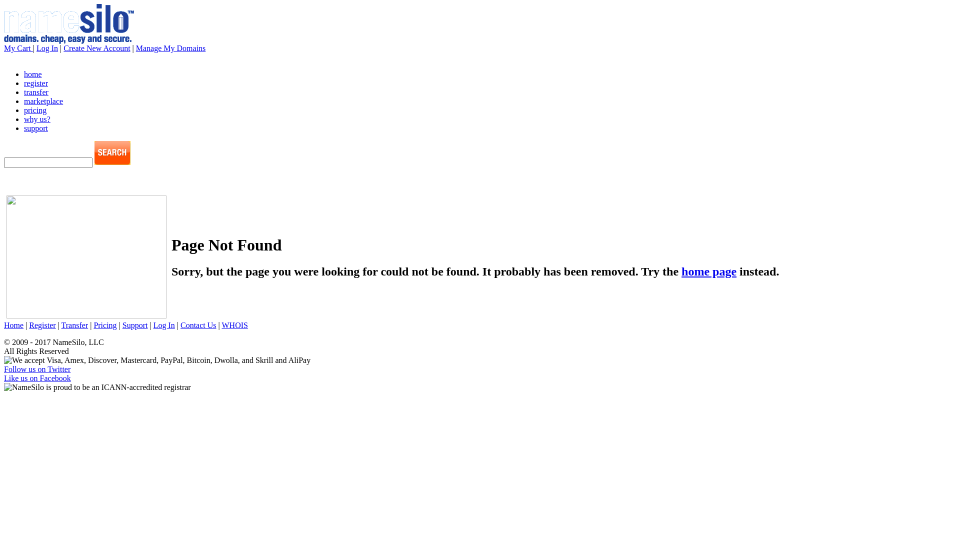  Describe the element at coordinates (97, 387) in the screenshot. I see `NameSilo is proud to be an ICANN-accredited registrar` at that location.